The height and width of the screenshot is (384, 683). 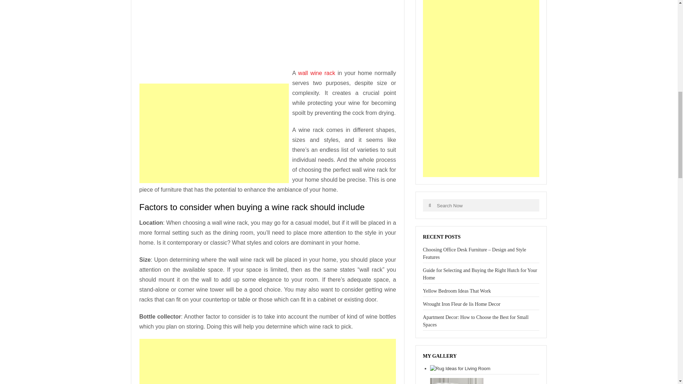 What do you see at coordinates (462, 304) in the screenshot?
I see `Wrought Iron Fleur de lis Home Decor` at bounding box center [462, 304].